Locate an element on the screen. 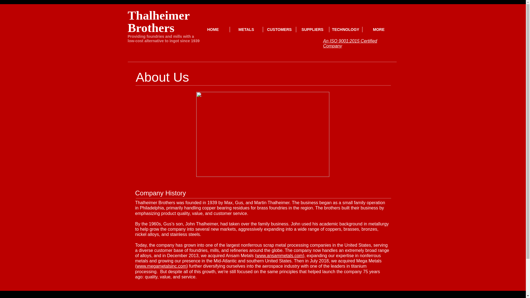 The width and height of the screenshot is (530, 298). TECHNOLOGY is located at coordinates (346, 29).